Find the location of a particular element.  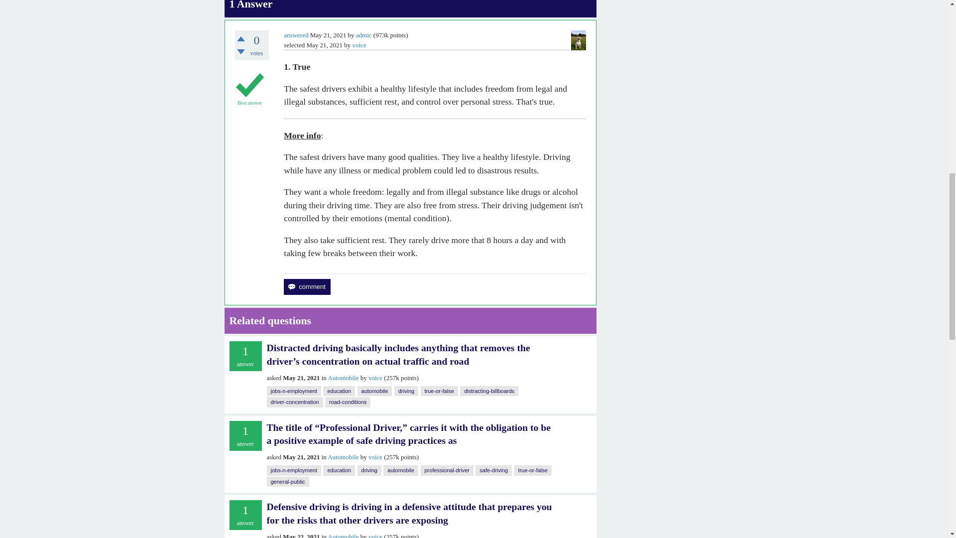

admic is located at coordinates (363, 35).